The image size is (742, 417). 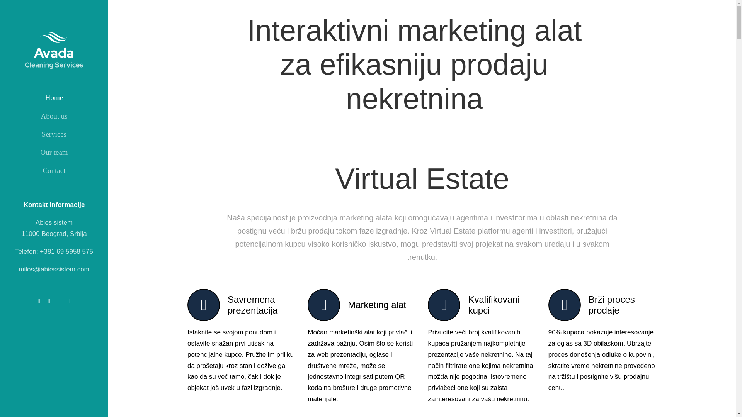 What do you see at coordinates (54, 171) in the screenshot?
I see `Contact` at bounding box center [54, 171].